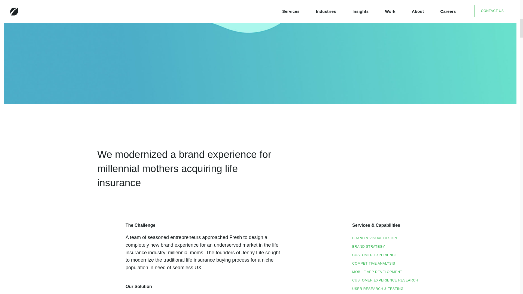  What do you see at coordinates (368, 247) in the screenshot?
I see `Brand Strategy` at bounding box center [368, 247].